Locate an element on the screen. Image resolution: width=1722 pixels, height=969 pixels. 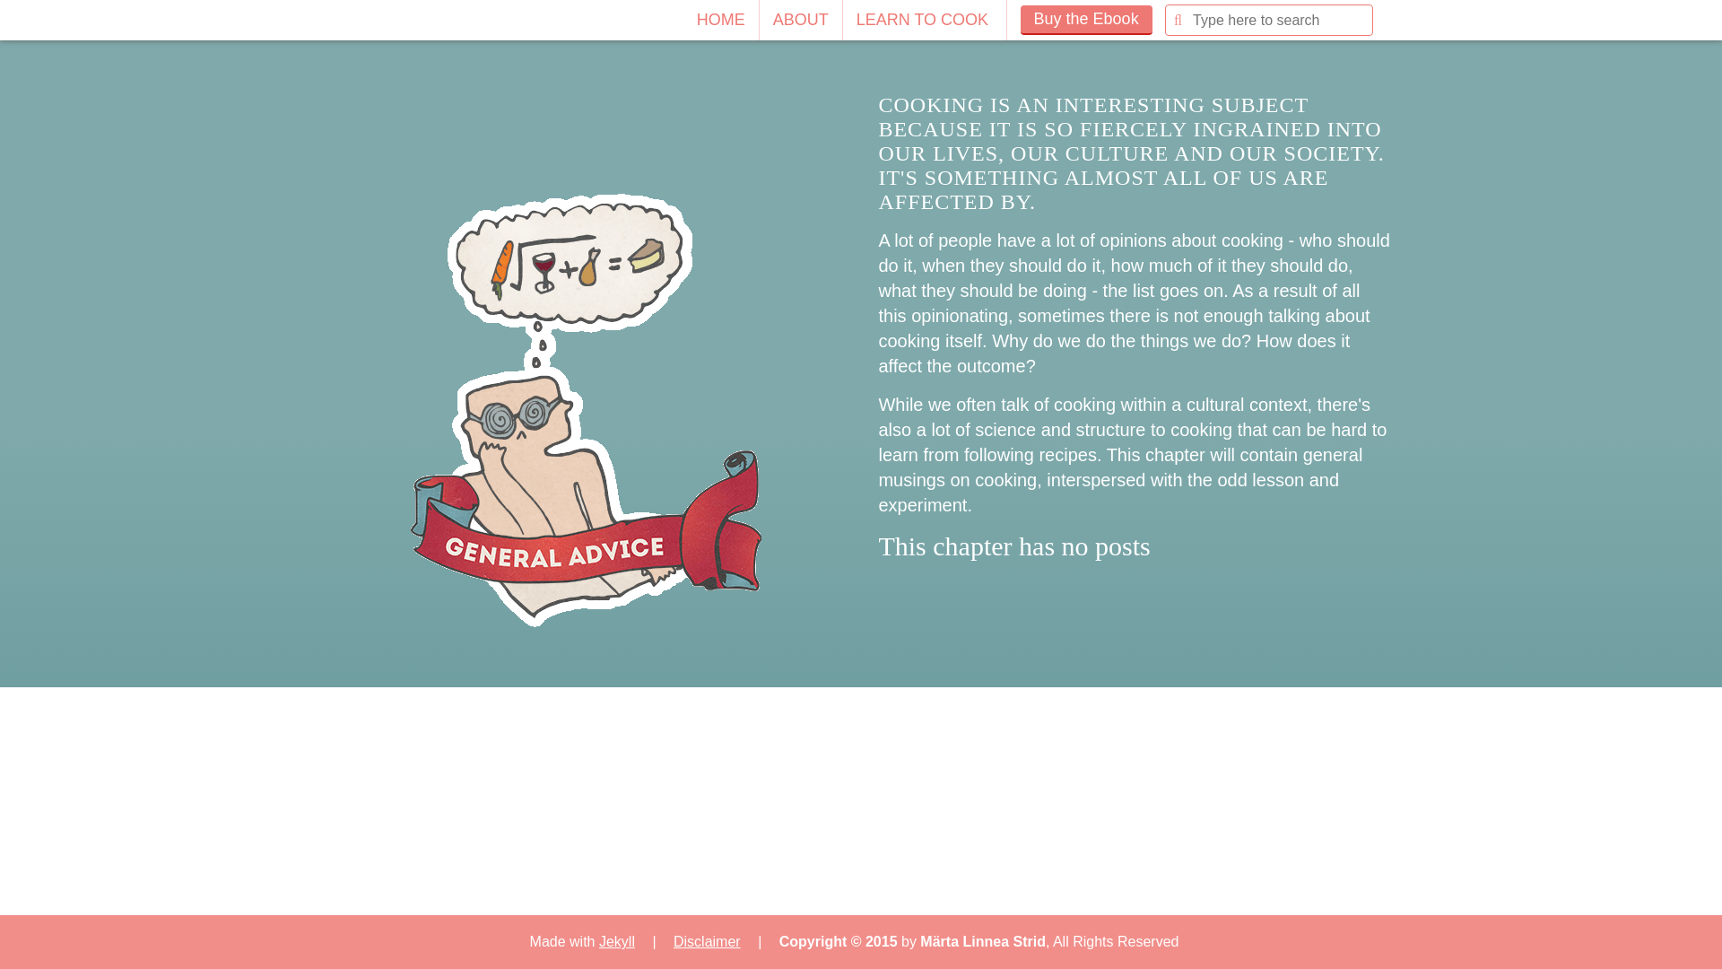
Jekyll is located at coordinates (617, 942).